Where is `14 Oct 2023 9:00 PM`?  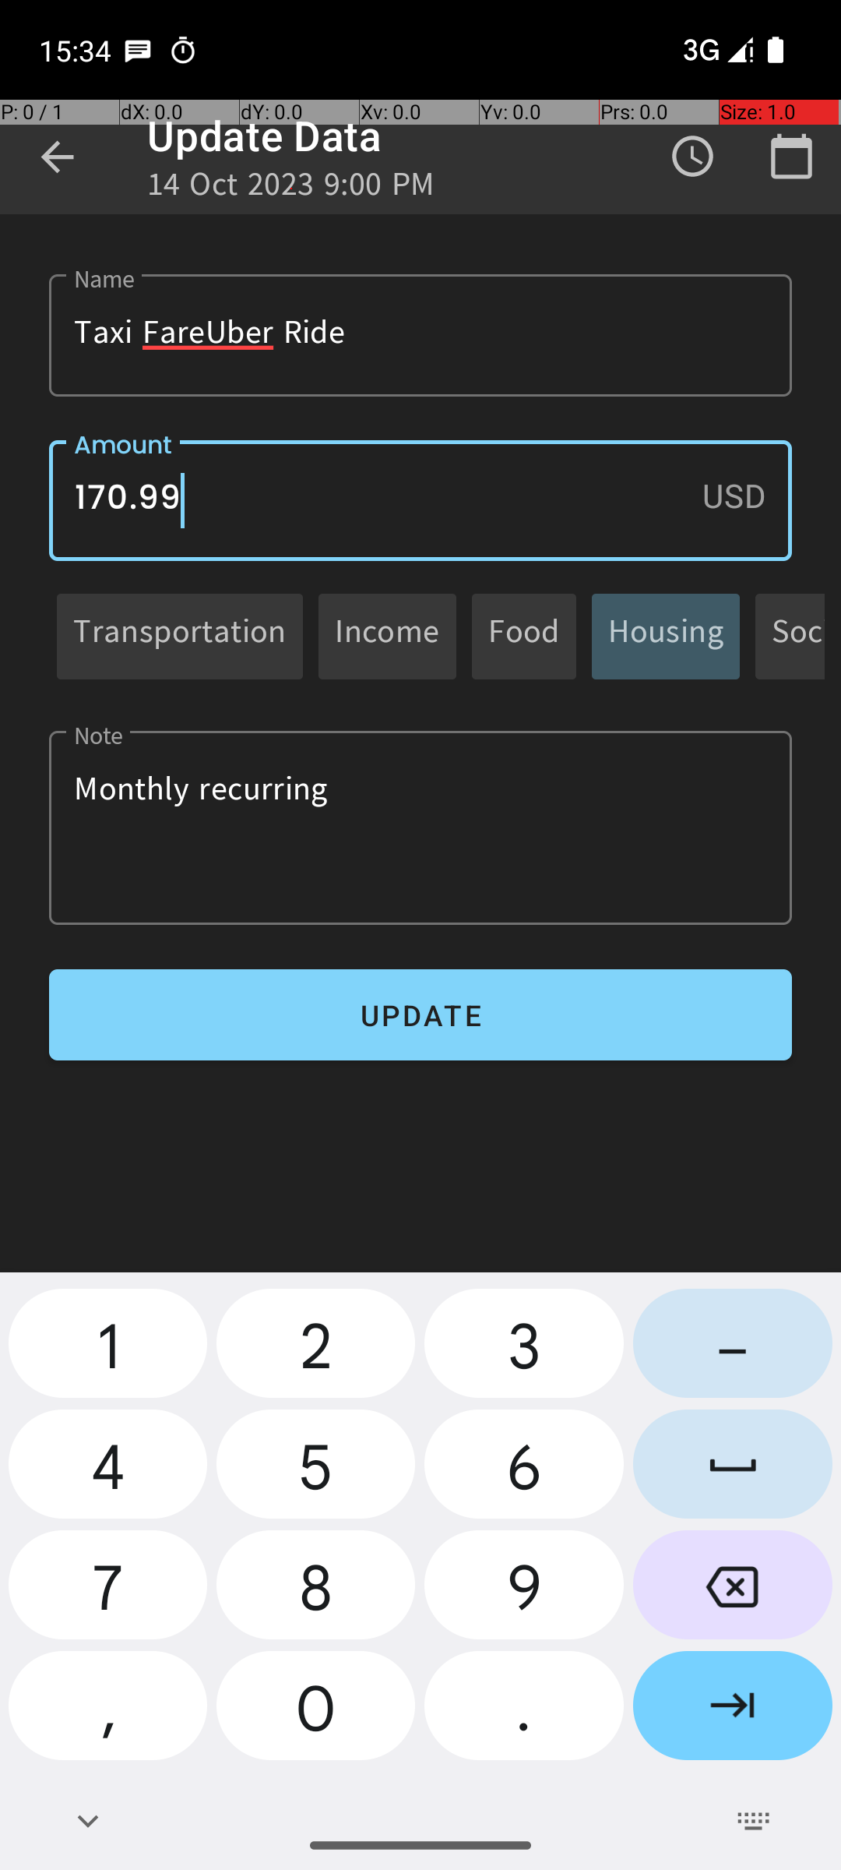
14 Oct 2023 9:00 PM is located at coordinates (291, 189).